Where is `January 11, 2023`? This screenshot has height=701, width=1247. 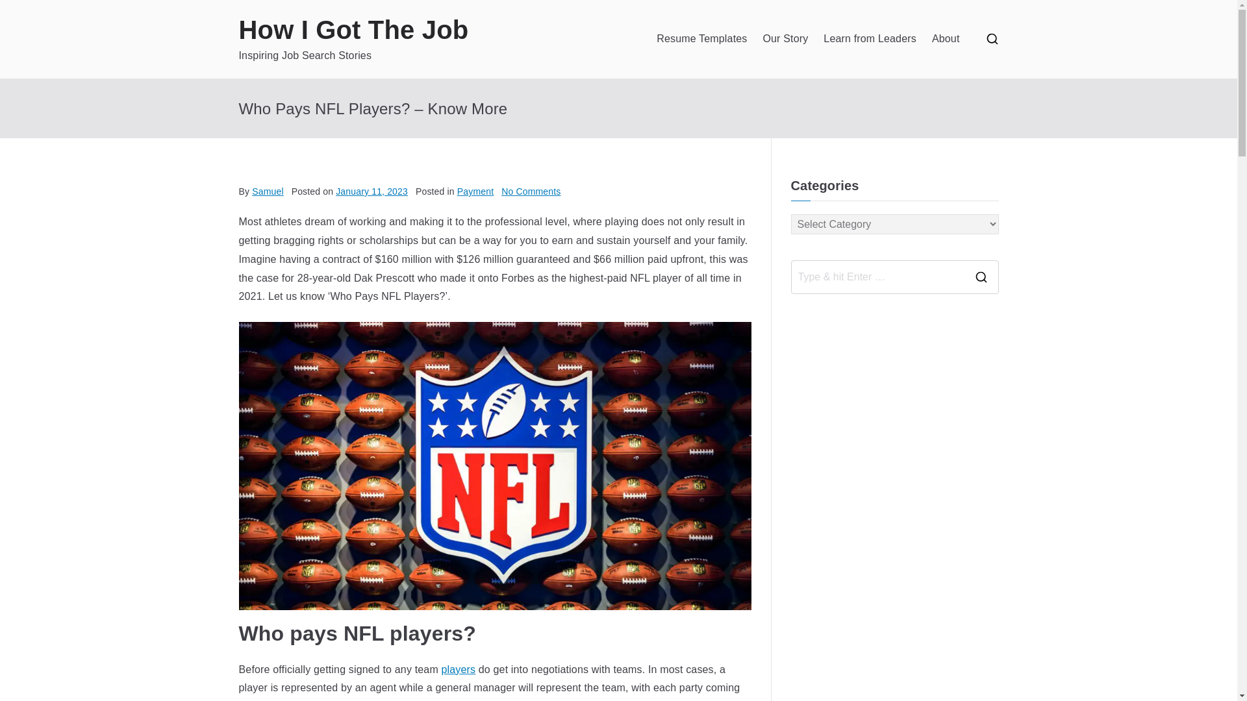
January 11, 2023 is located at coordinates (372, 191).